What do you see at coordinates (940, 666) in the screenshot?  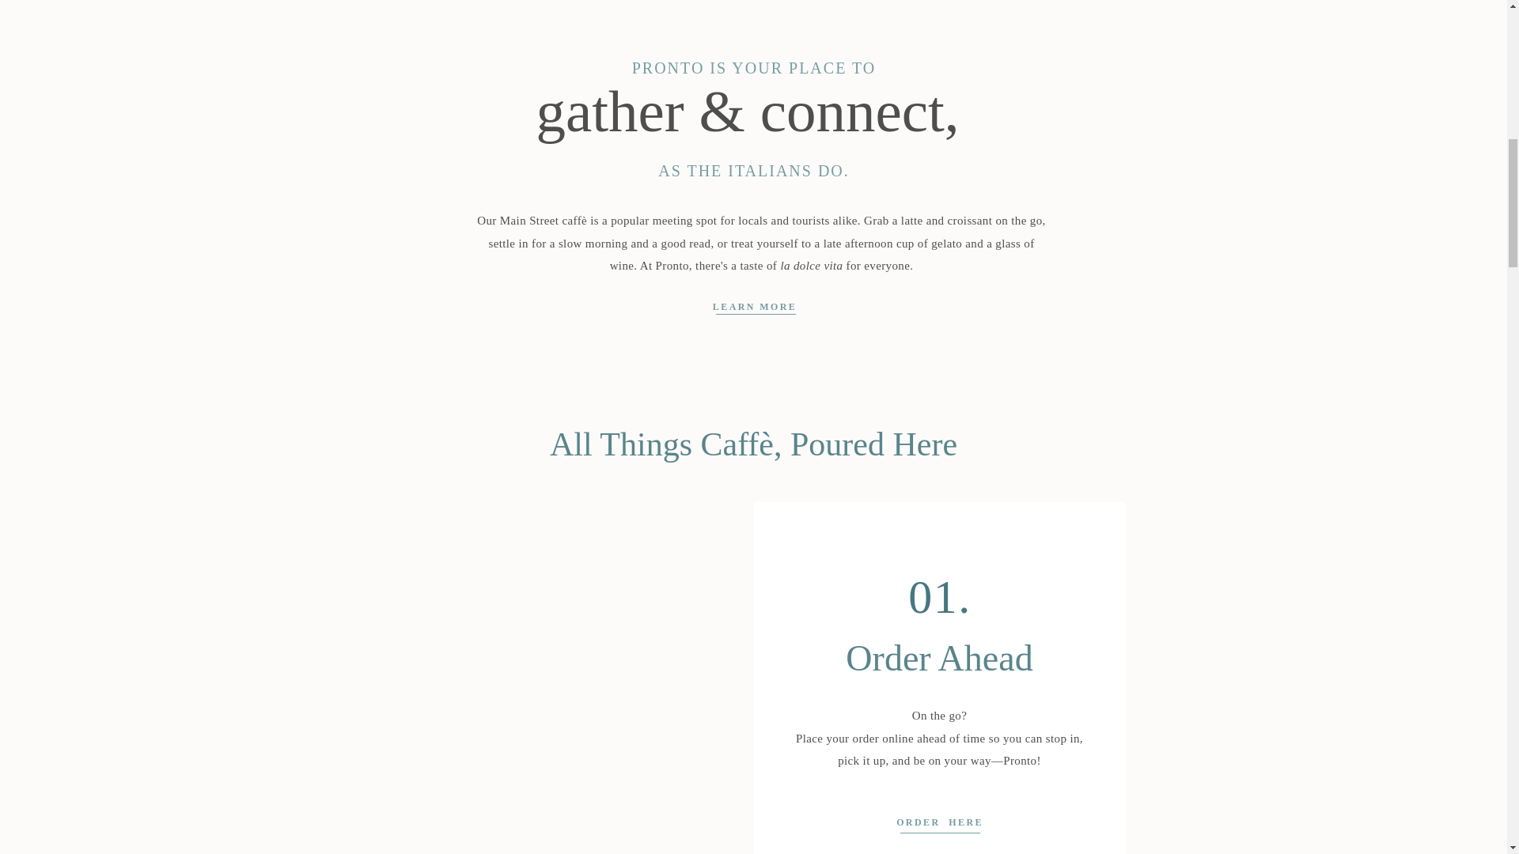 I see `Order Ahead` at bounding box center [940, 666].